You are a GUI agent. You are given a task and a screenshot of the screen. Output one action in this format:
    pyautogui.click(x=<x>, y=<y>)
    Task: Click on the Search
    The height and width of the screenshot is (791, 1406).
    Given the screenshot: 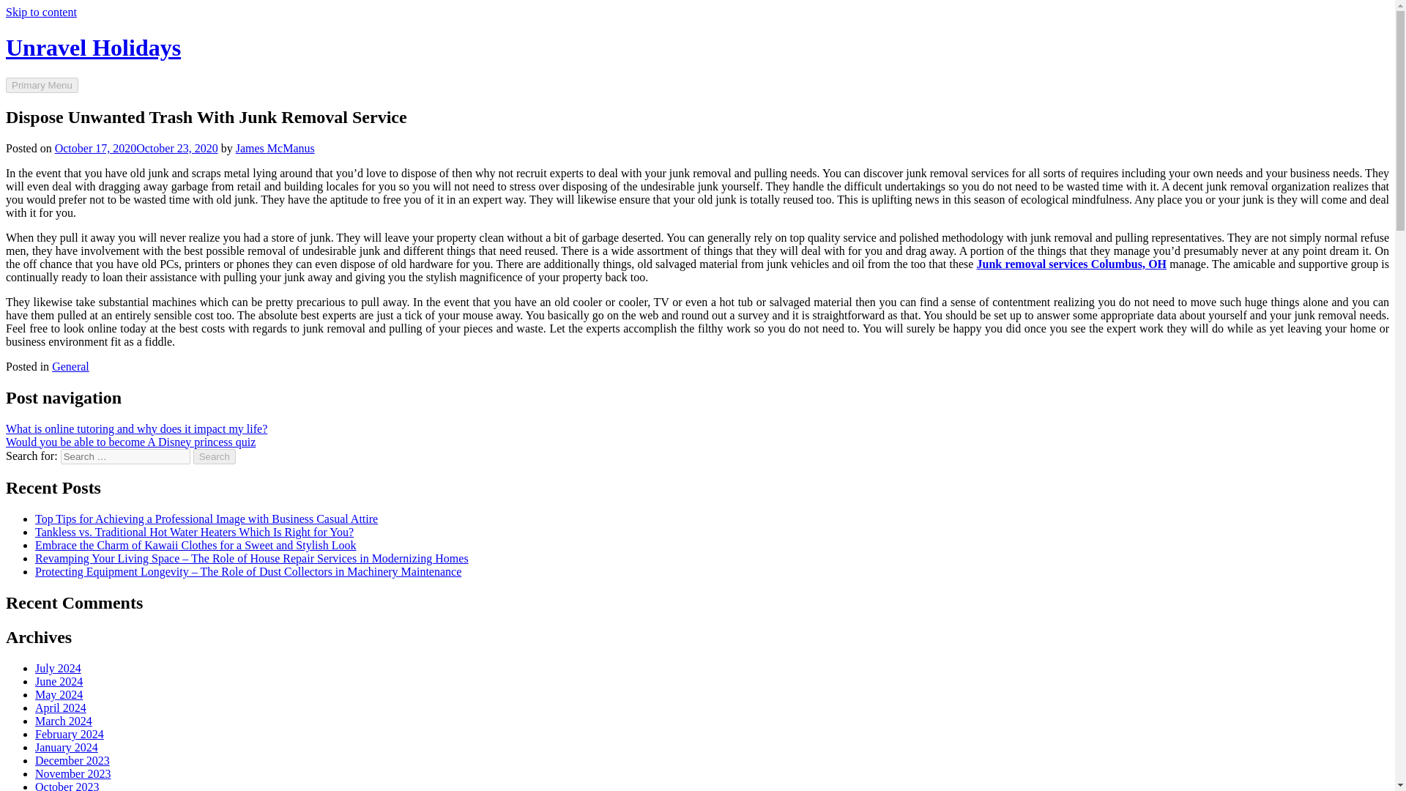 What is the action you would take?
    pyautogui.click(x=215, y=456)
    